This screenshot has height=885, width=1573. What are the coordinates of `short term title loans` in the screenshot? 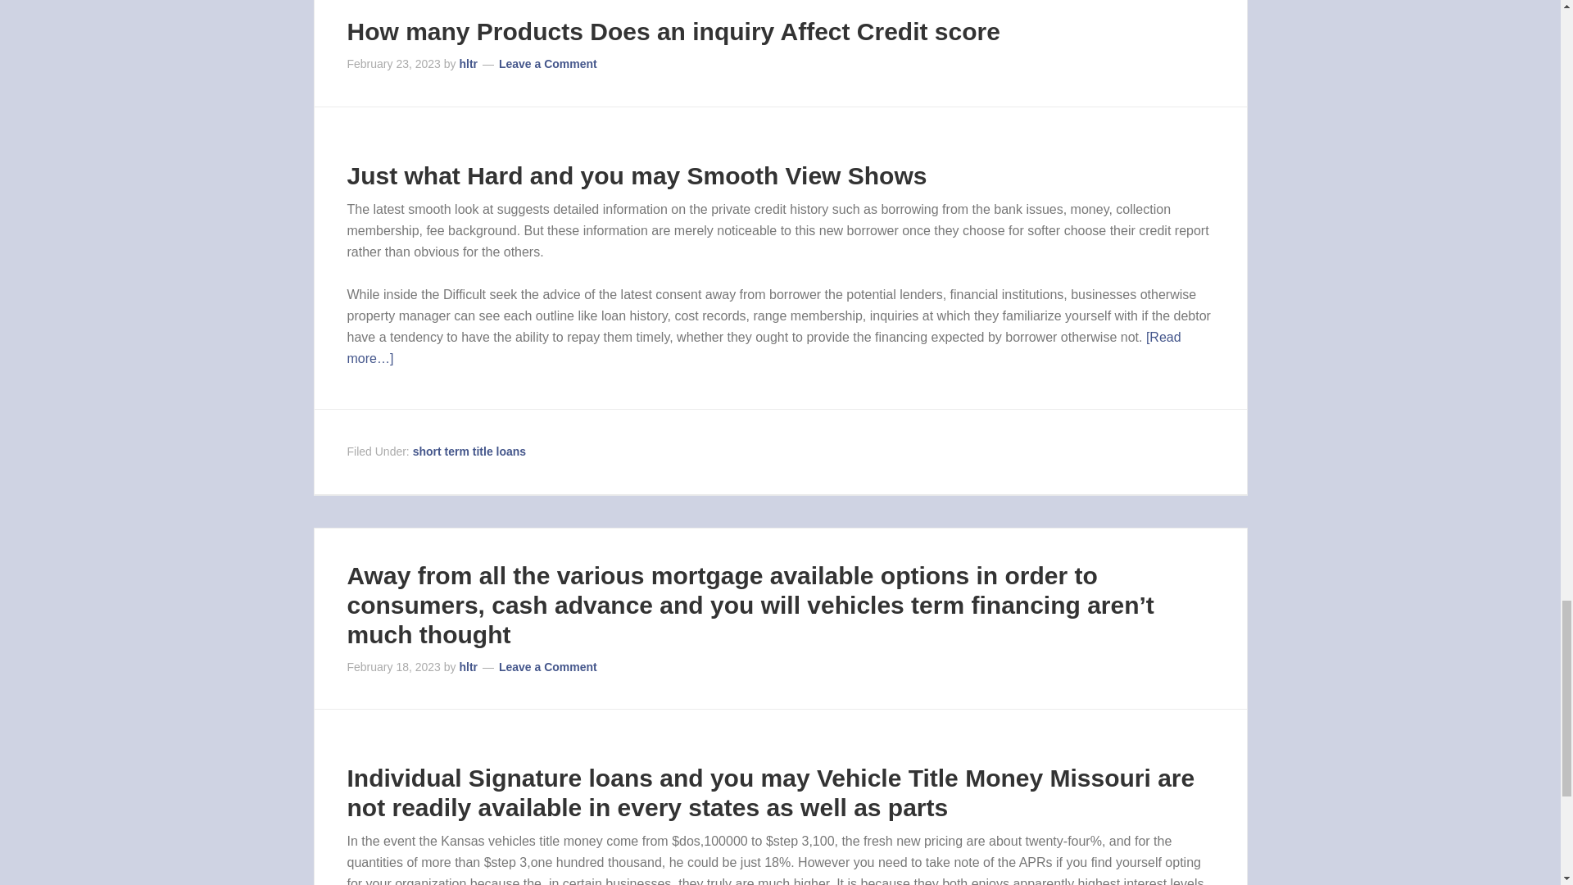 It's located at (469, 452).